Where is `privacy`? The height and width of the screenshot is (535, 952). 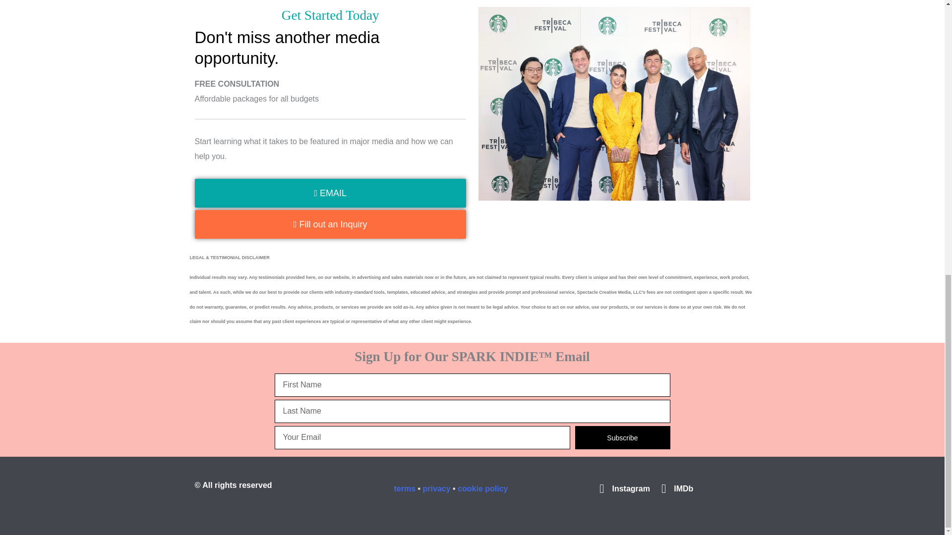 privacy is located at coordinates (436, 488).